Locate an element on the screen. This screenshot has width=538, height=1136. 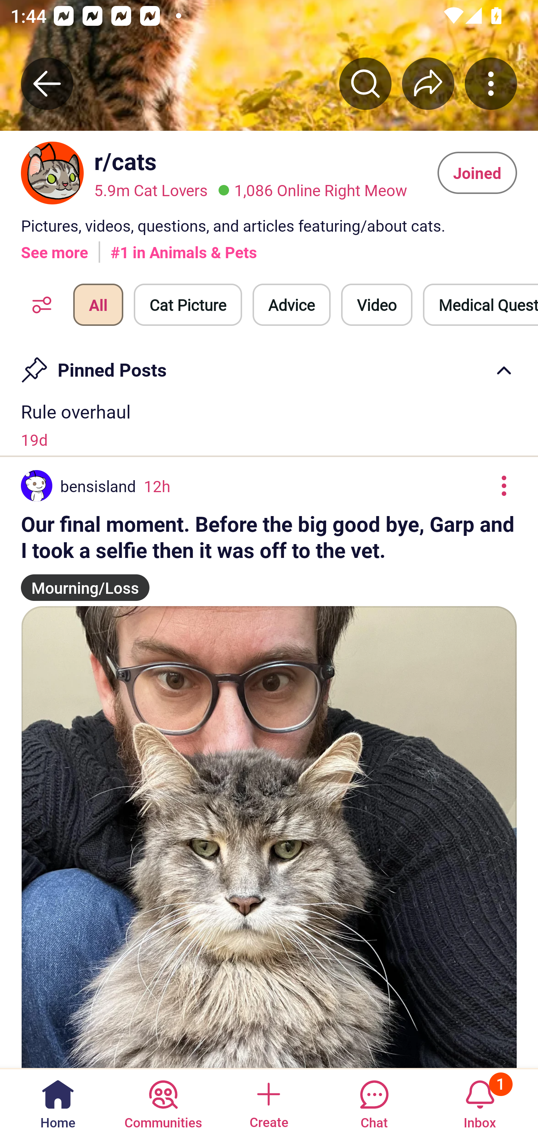
Advice is located at coordinates (291, 305).